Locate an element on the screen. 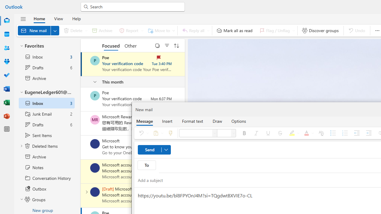  Reply all is located at coordinates (195, 30).